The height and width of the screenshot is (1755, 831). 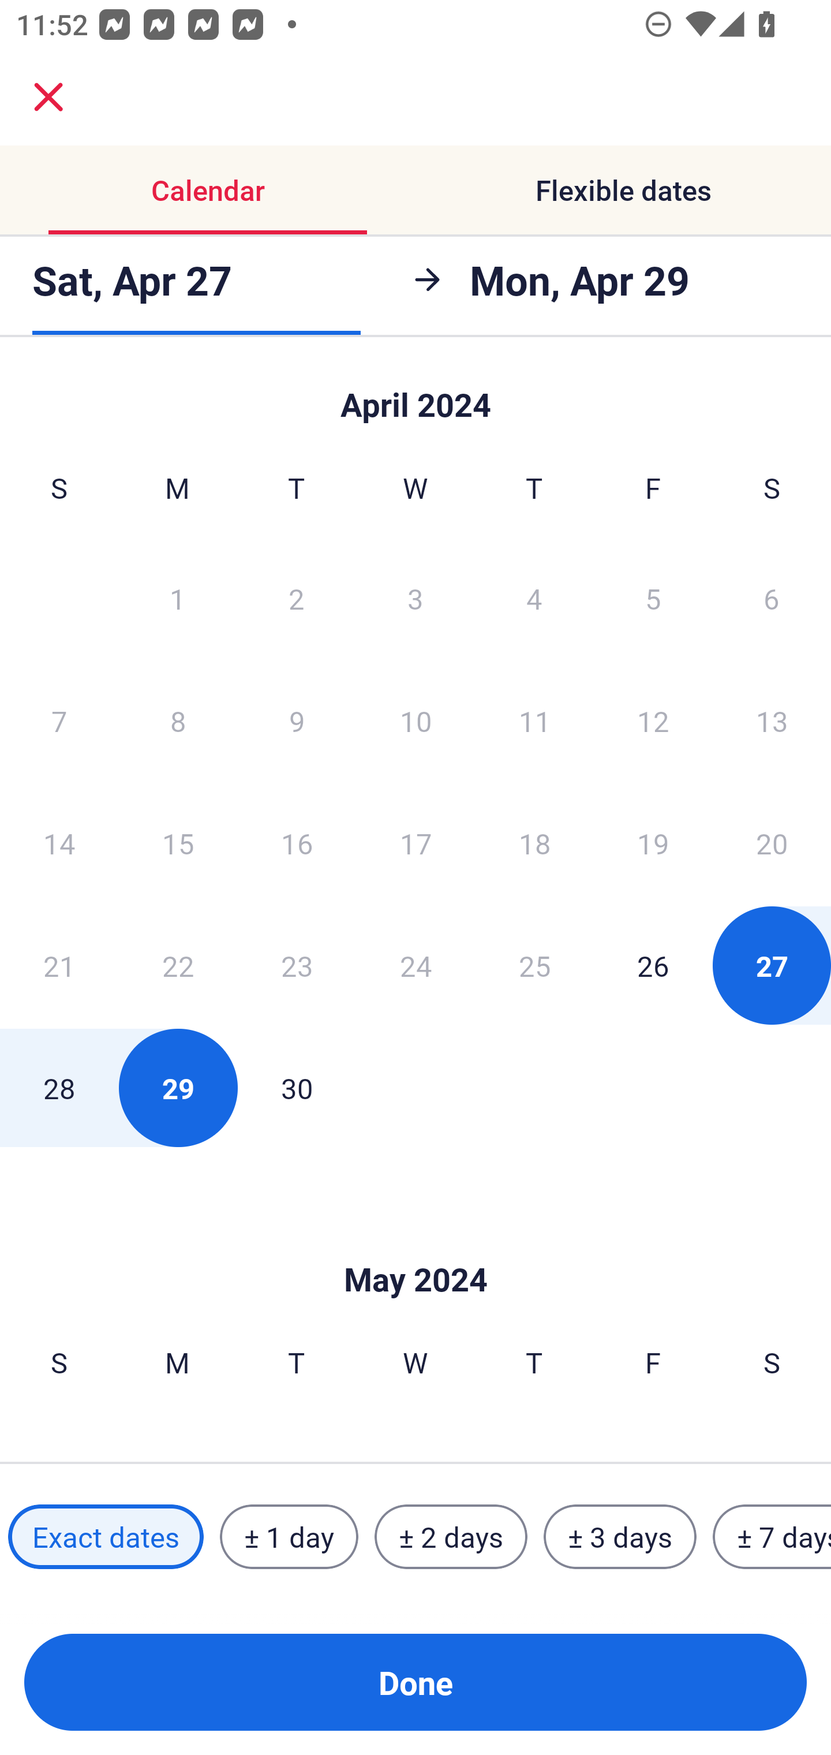 I want to click on 10 Wednesday, April 10, 2024, so click(x=415, y=720).